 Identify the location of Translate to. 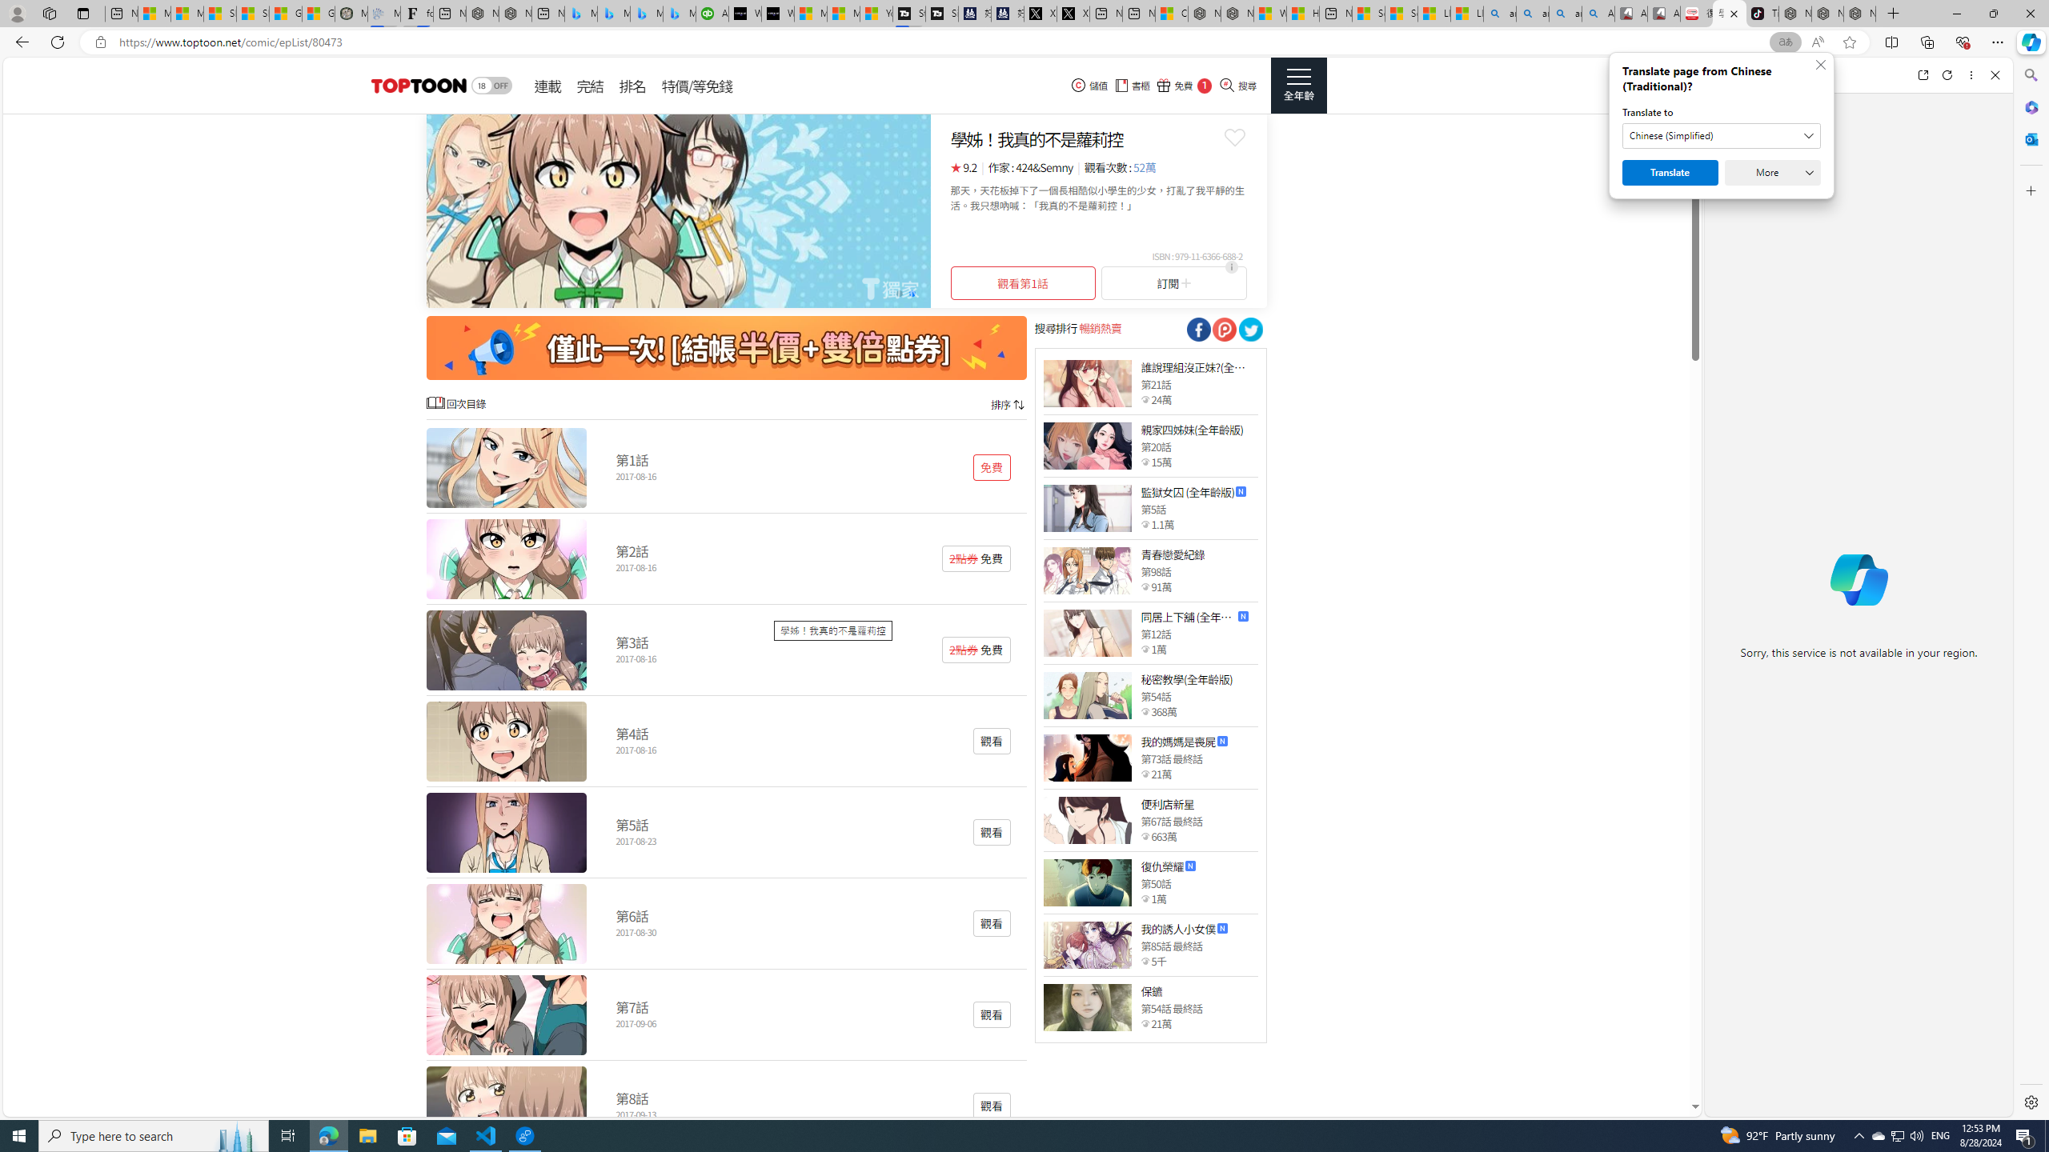
(1722, 136).